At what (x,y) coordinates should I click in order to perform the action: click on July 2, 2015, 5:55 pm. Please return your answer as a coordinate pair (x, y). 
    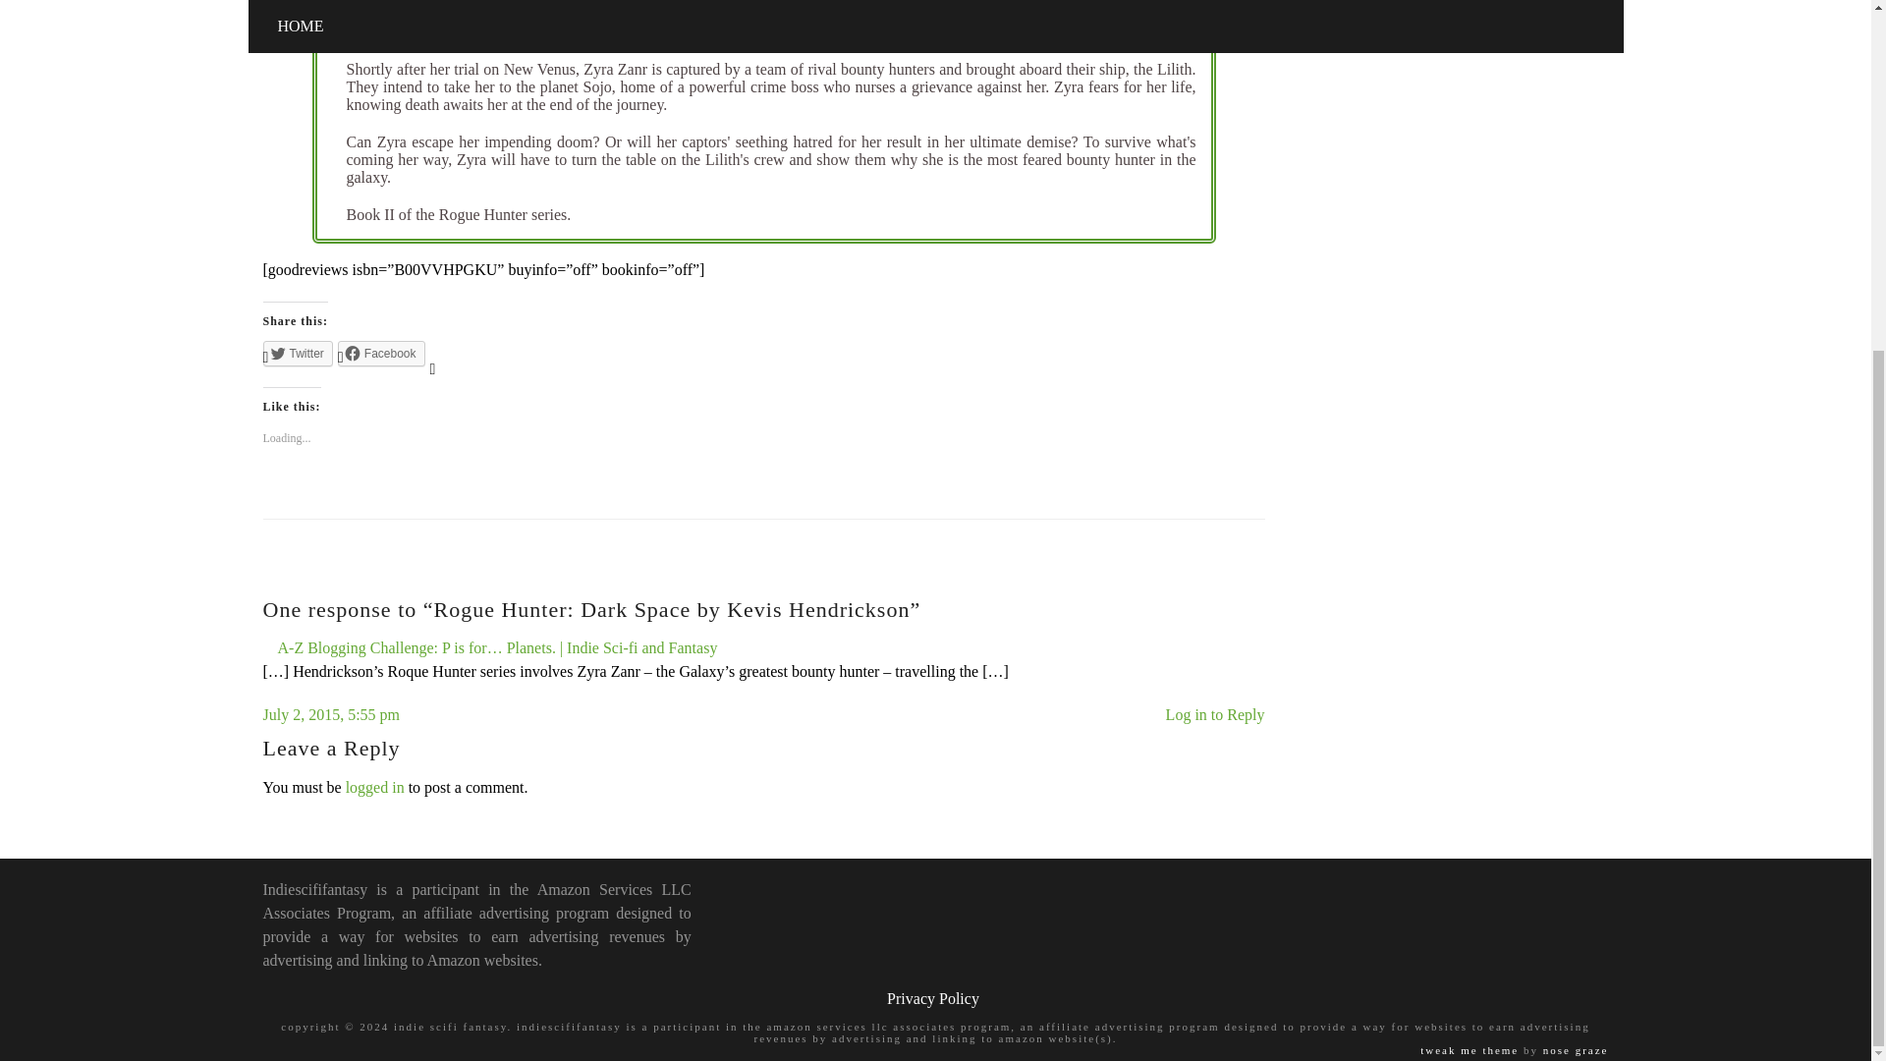
    Looking at the image, I should click on (332, 714).